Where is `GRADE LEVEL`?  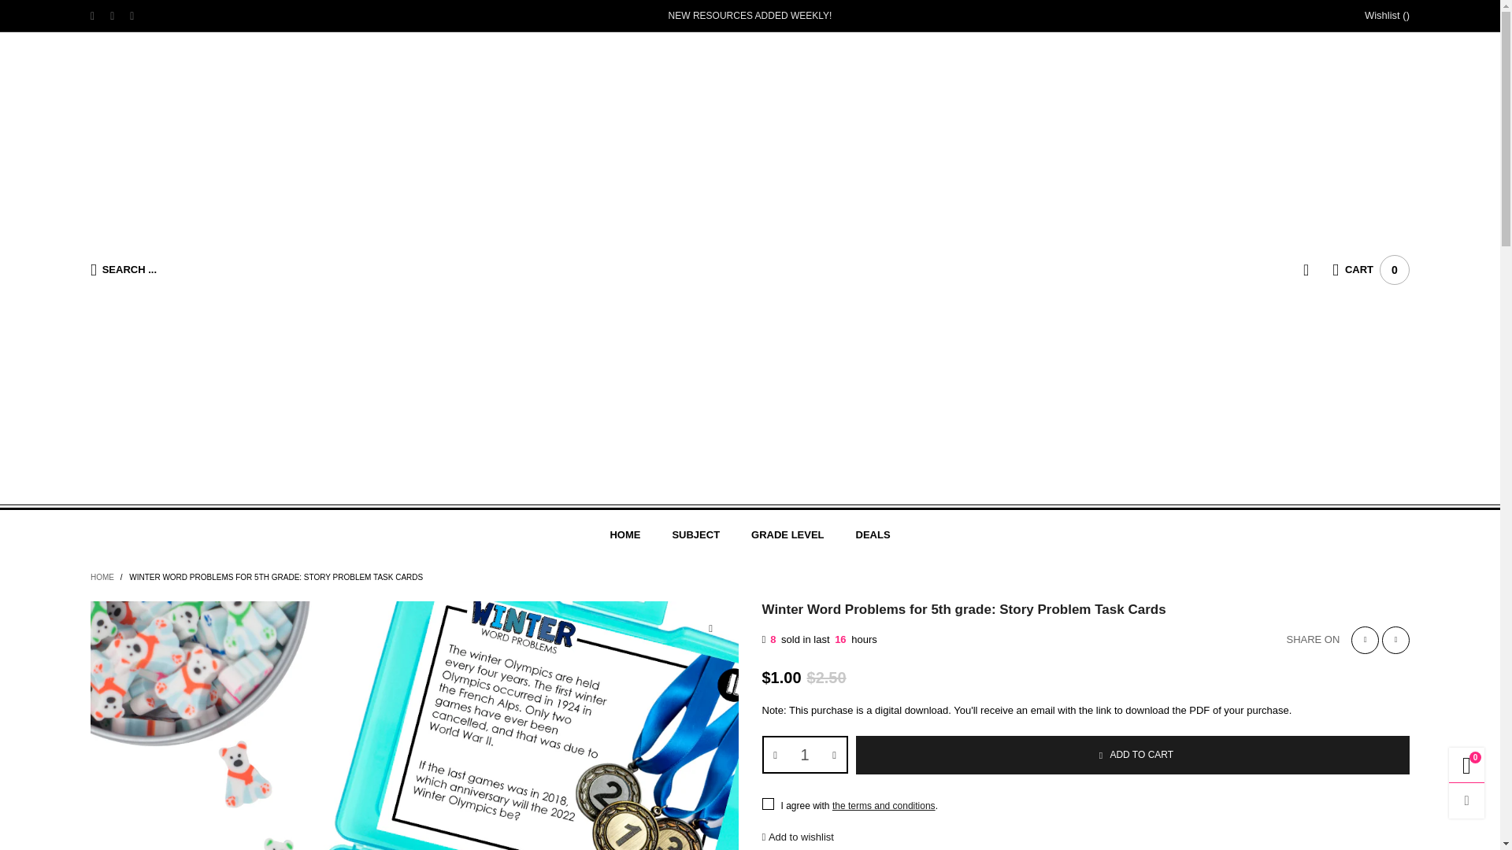
GRADE LEVEL is located at coordinates (787, 534).